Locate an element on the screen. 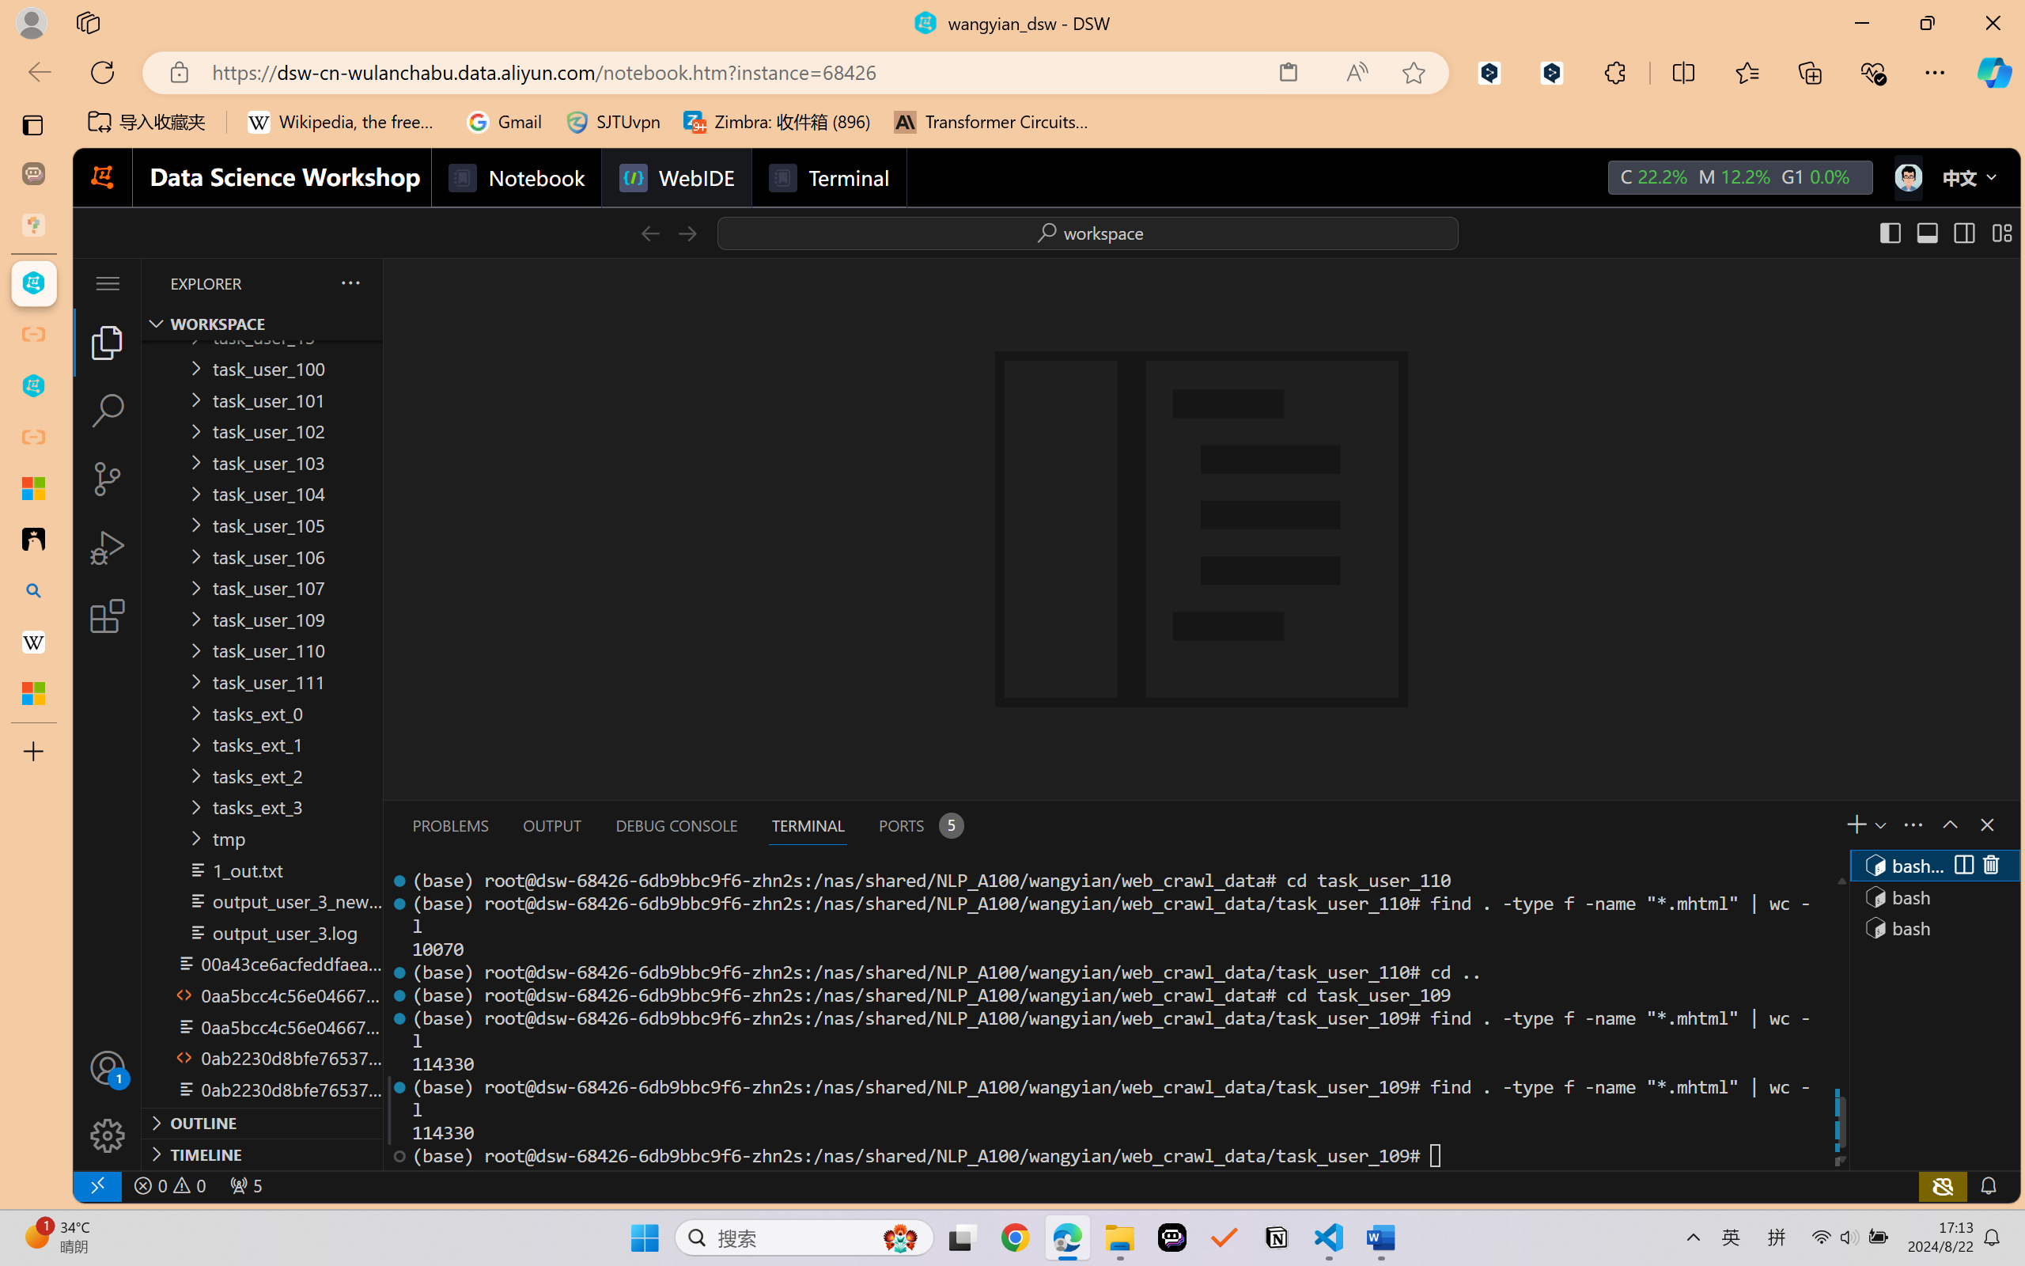 The image size is (2025, 1266). Notebook is located at coordinates (515, 177).